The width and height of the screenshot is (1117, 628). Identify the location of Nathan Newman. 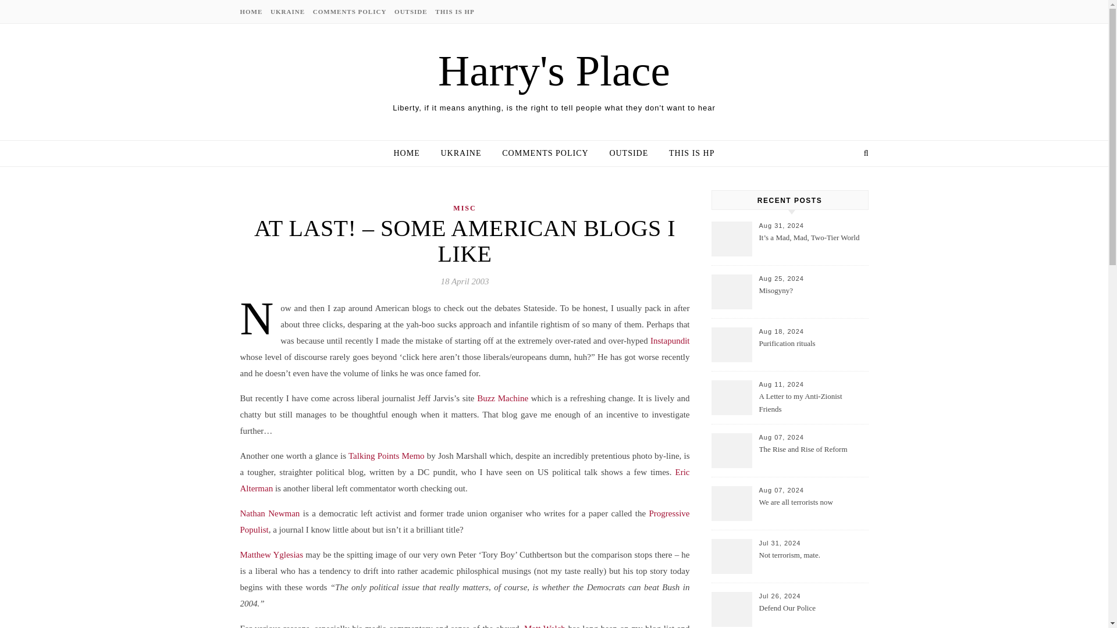
(269, 513).